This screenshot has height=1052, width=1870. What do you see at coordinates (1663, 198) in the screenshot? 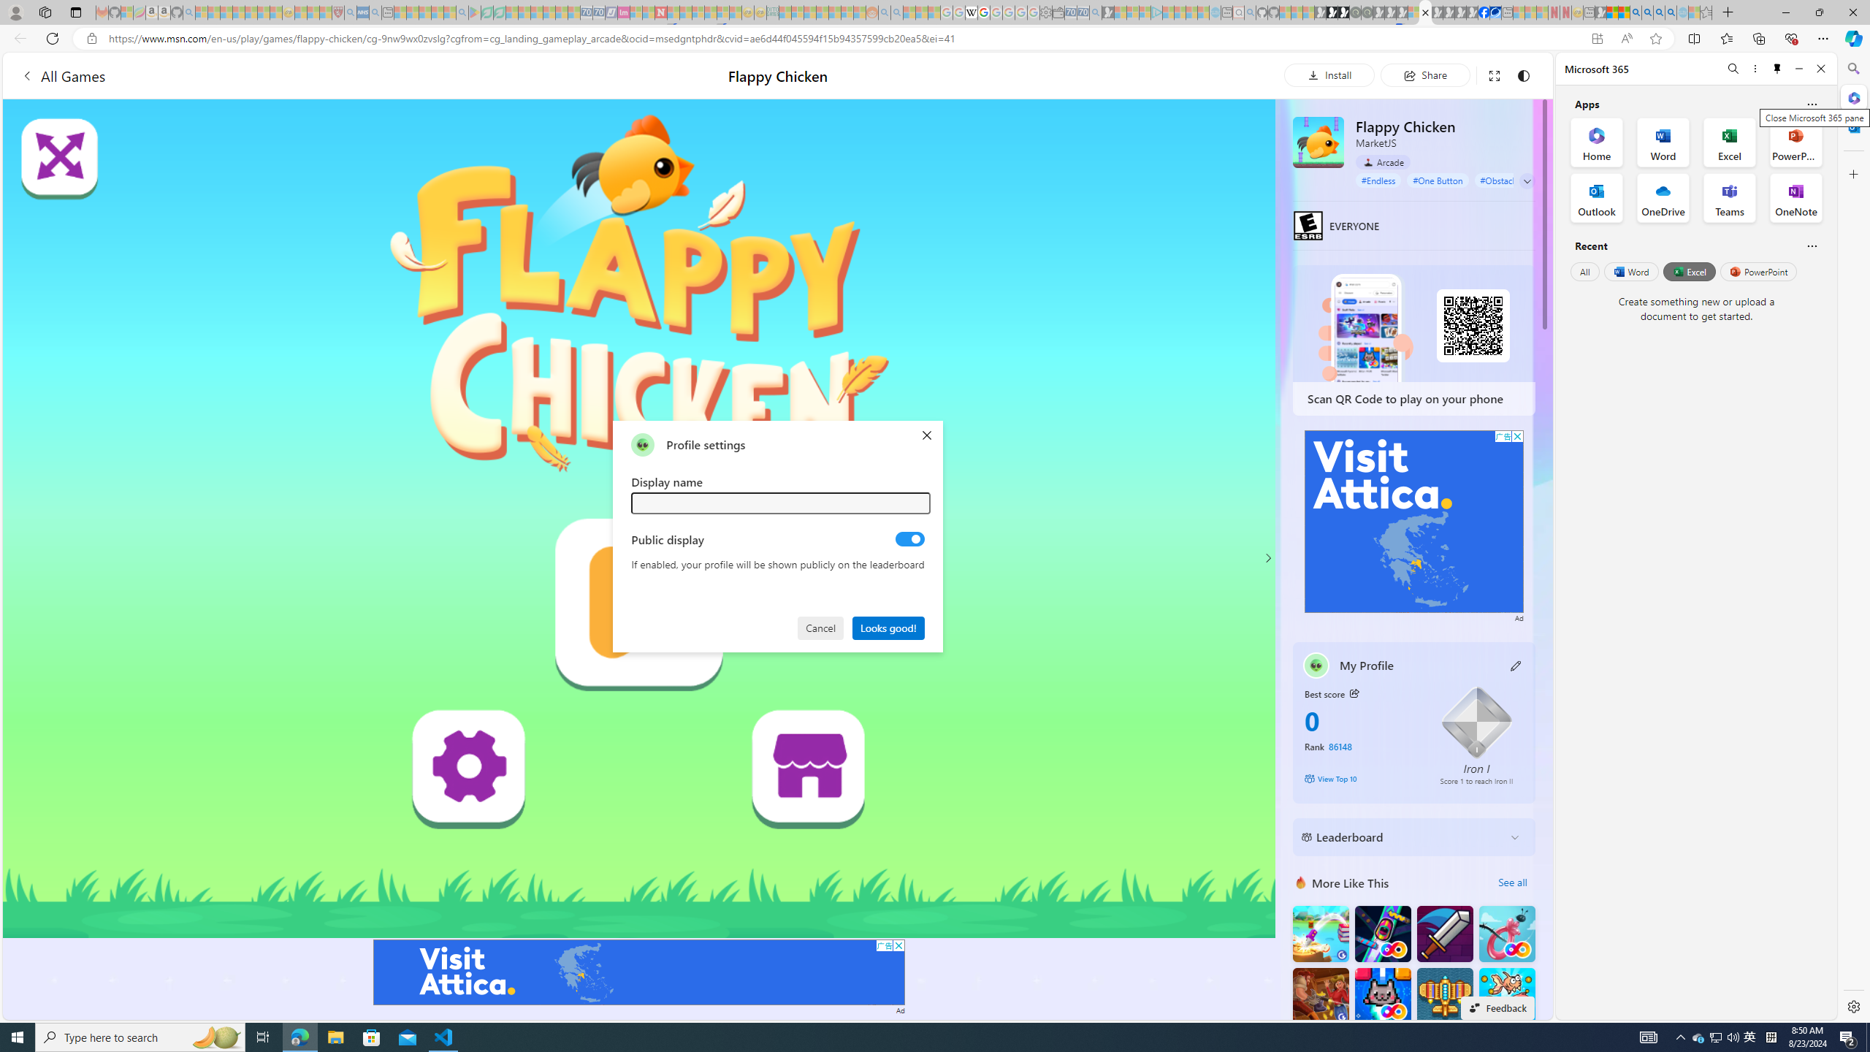
I see `OneDrive Office App` at bounding box center [1663, 198].